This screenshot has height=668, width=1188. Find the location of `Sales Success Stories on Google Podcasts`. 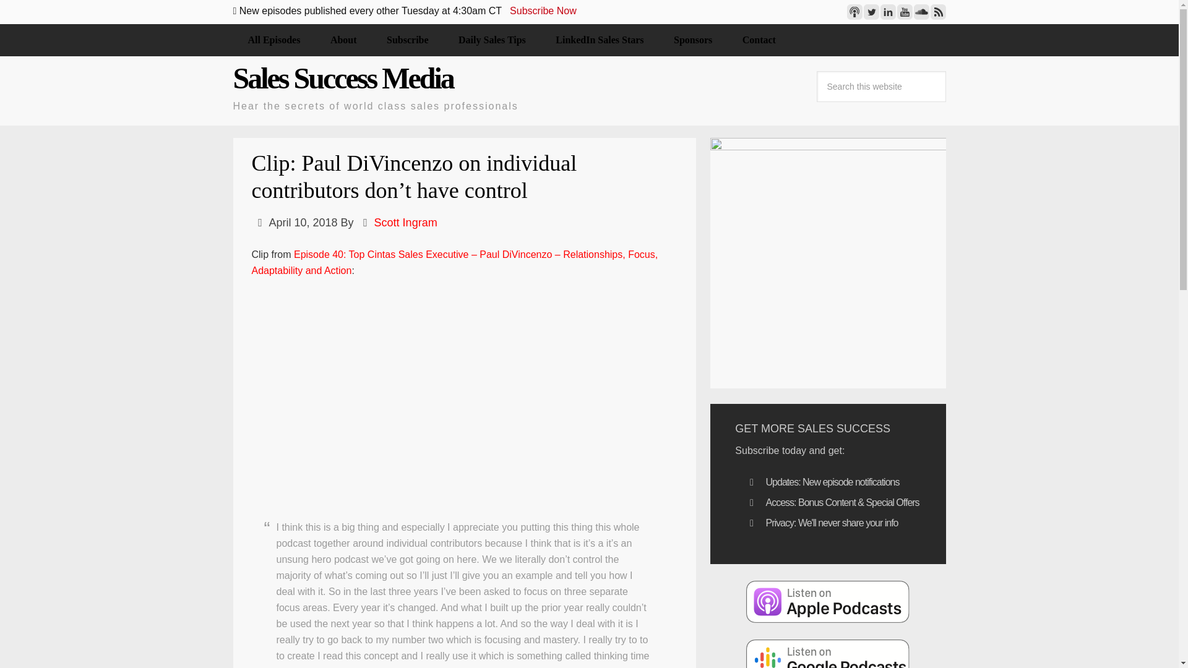

Sales Success Stories on Google Podcasts is located at coordinates (828, 653).